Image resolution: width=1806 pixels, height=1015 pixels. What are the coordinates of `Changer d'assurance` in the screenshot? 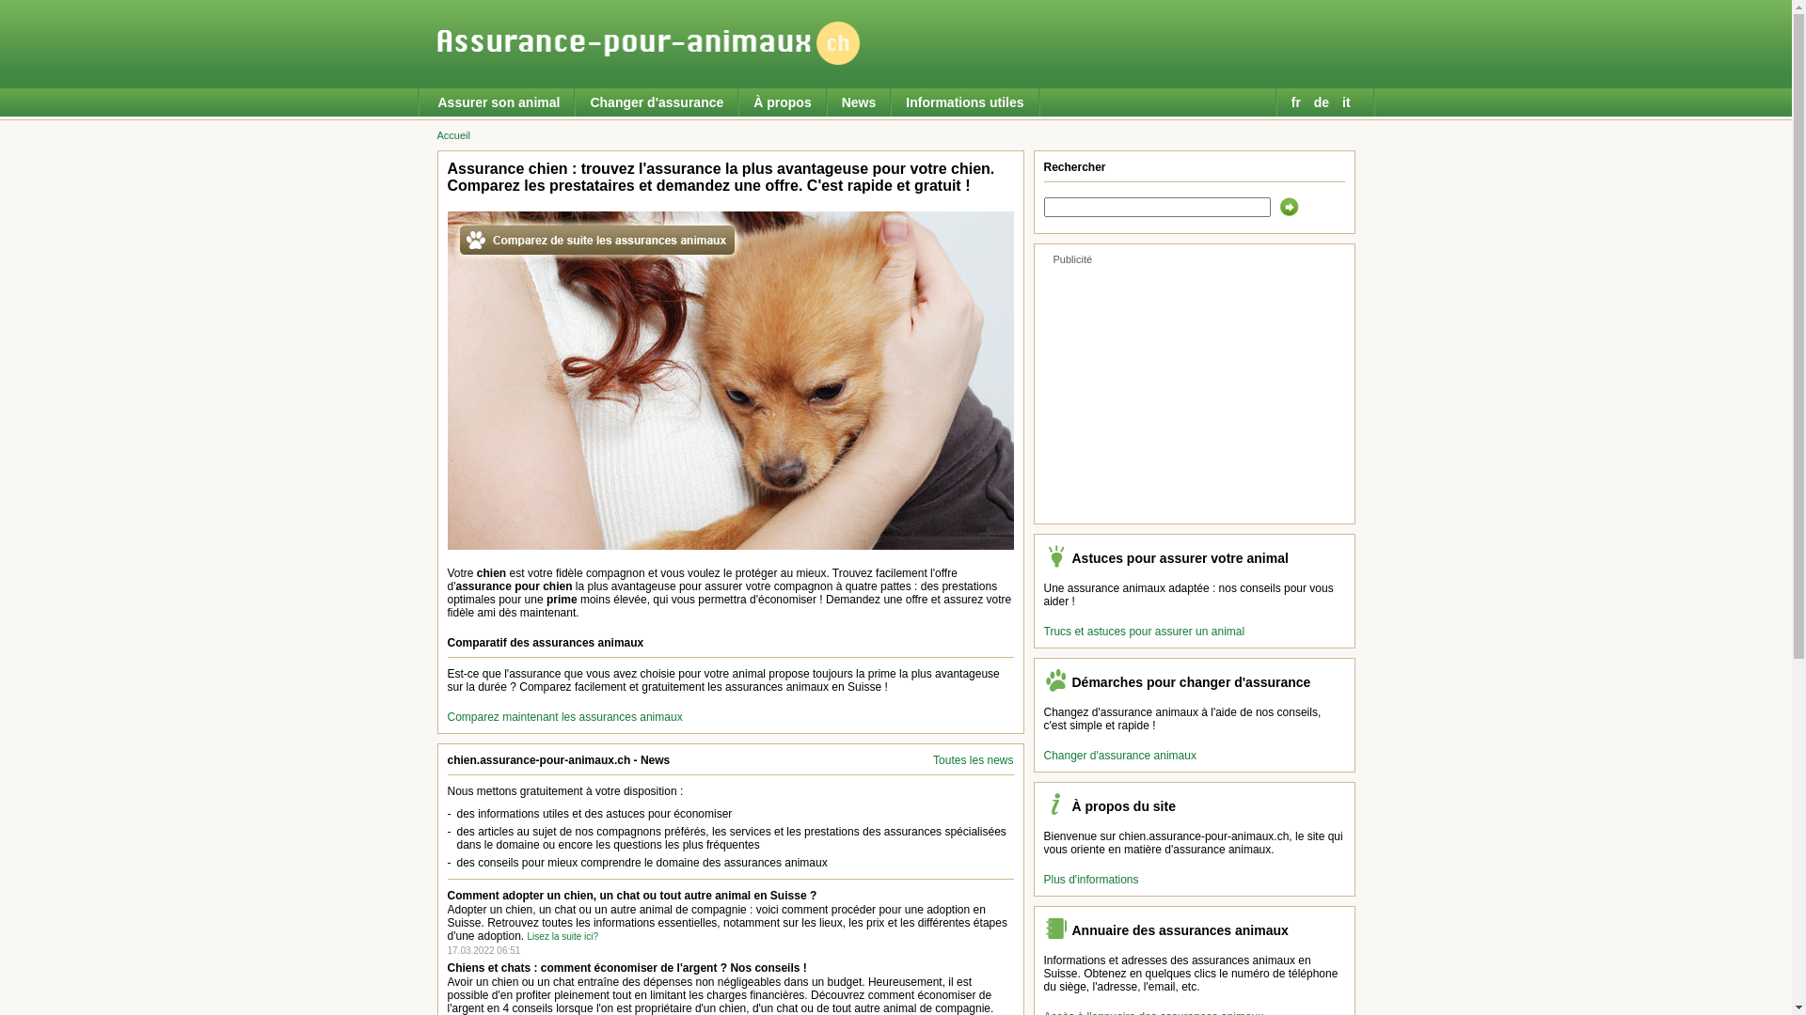 It's located at (657, 102).